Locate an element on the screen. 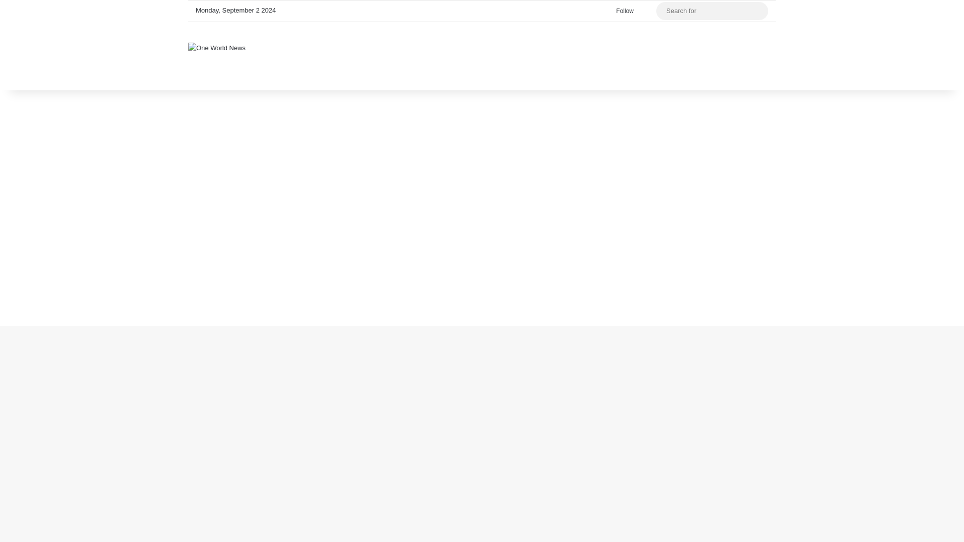 This screenshot has width=964, height=542. Search for is located at coordinates (758, 11).